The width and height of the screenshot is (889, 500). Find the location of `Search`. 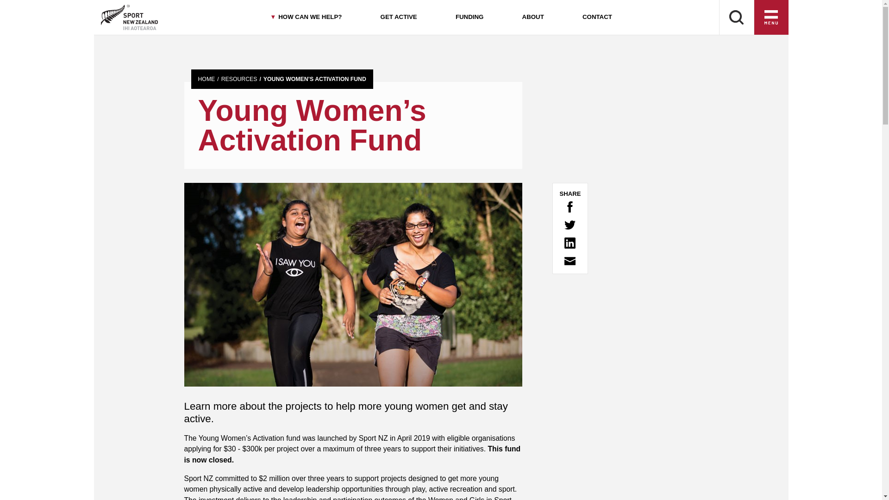

Search is located at coordinates (736, 18).